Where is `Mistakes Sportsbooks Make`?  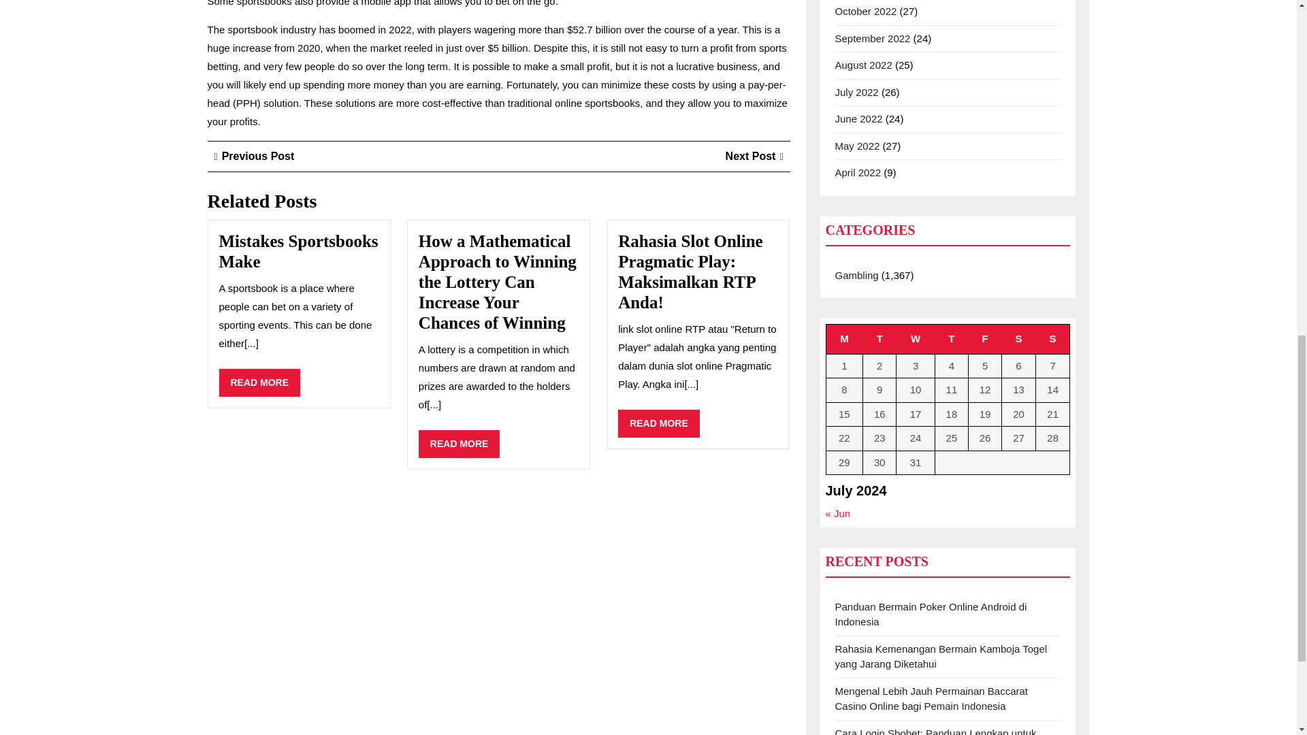 Mistakes Sportsbooks Make is located at coordinates (254, 156).